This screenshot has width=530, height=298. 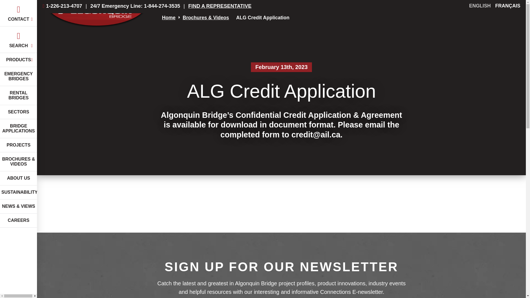 What do you see at coordinates (18, 178) in the screenshot?
I see `ABOUT US` at bounding box center [18, 178].